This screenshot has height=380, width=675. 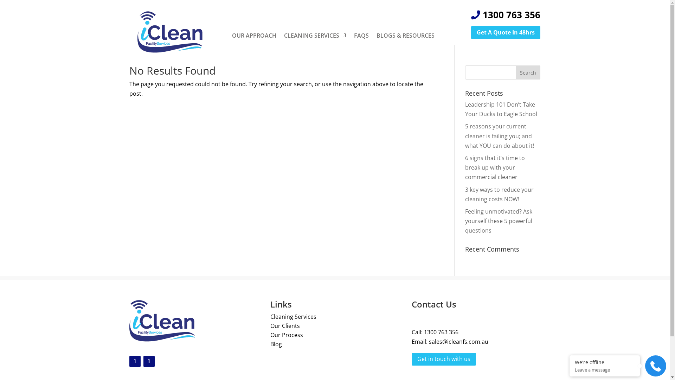 I want to click on iclean-logo-footer, so click(x=162, y=321).